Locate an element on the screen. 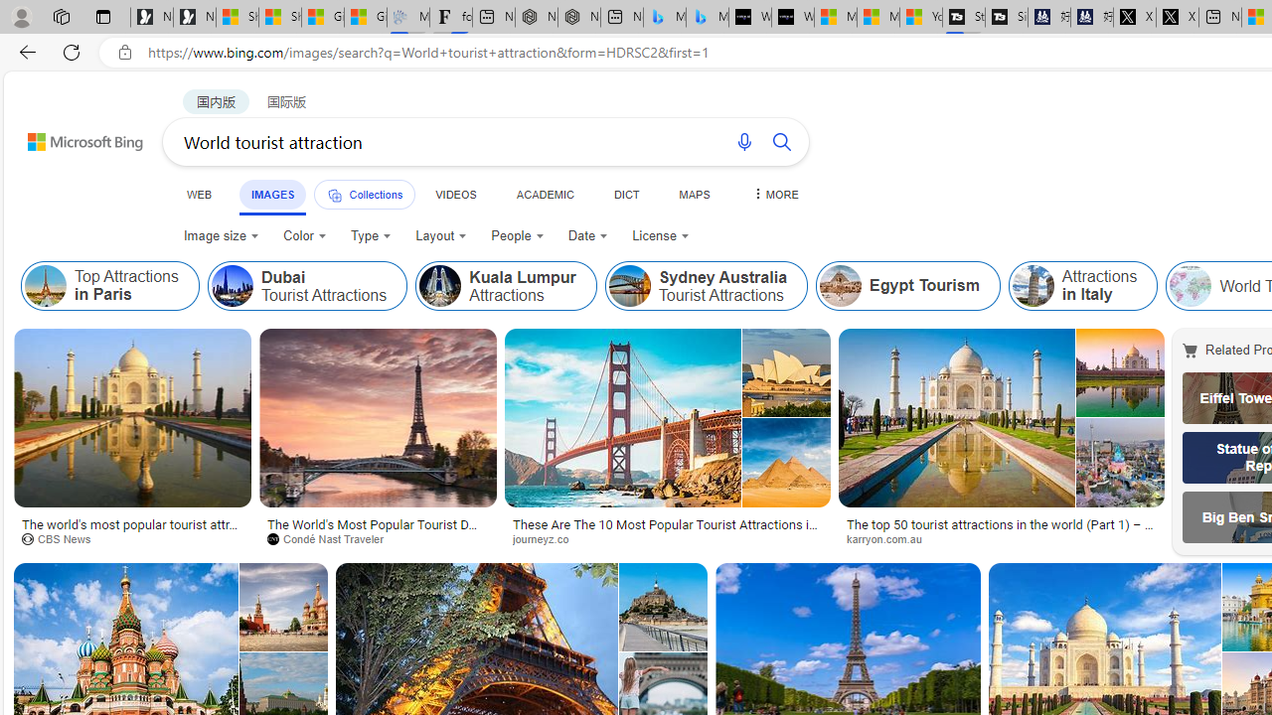 The height and width of the screenshot is (715, 1272). The world's most popular tourist attractions - CBS News is located at coordinates (133, 530).